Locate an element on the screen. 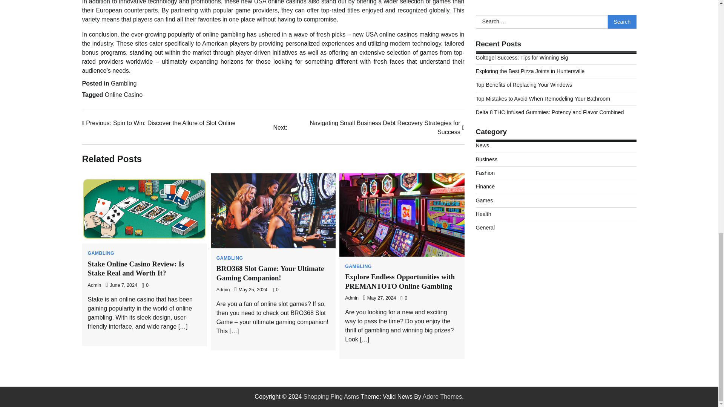  Online Casino is located at coordinates (124, 95).